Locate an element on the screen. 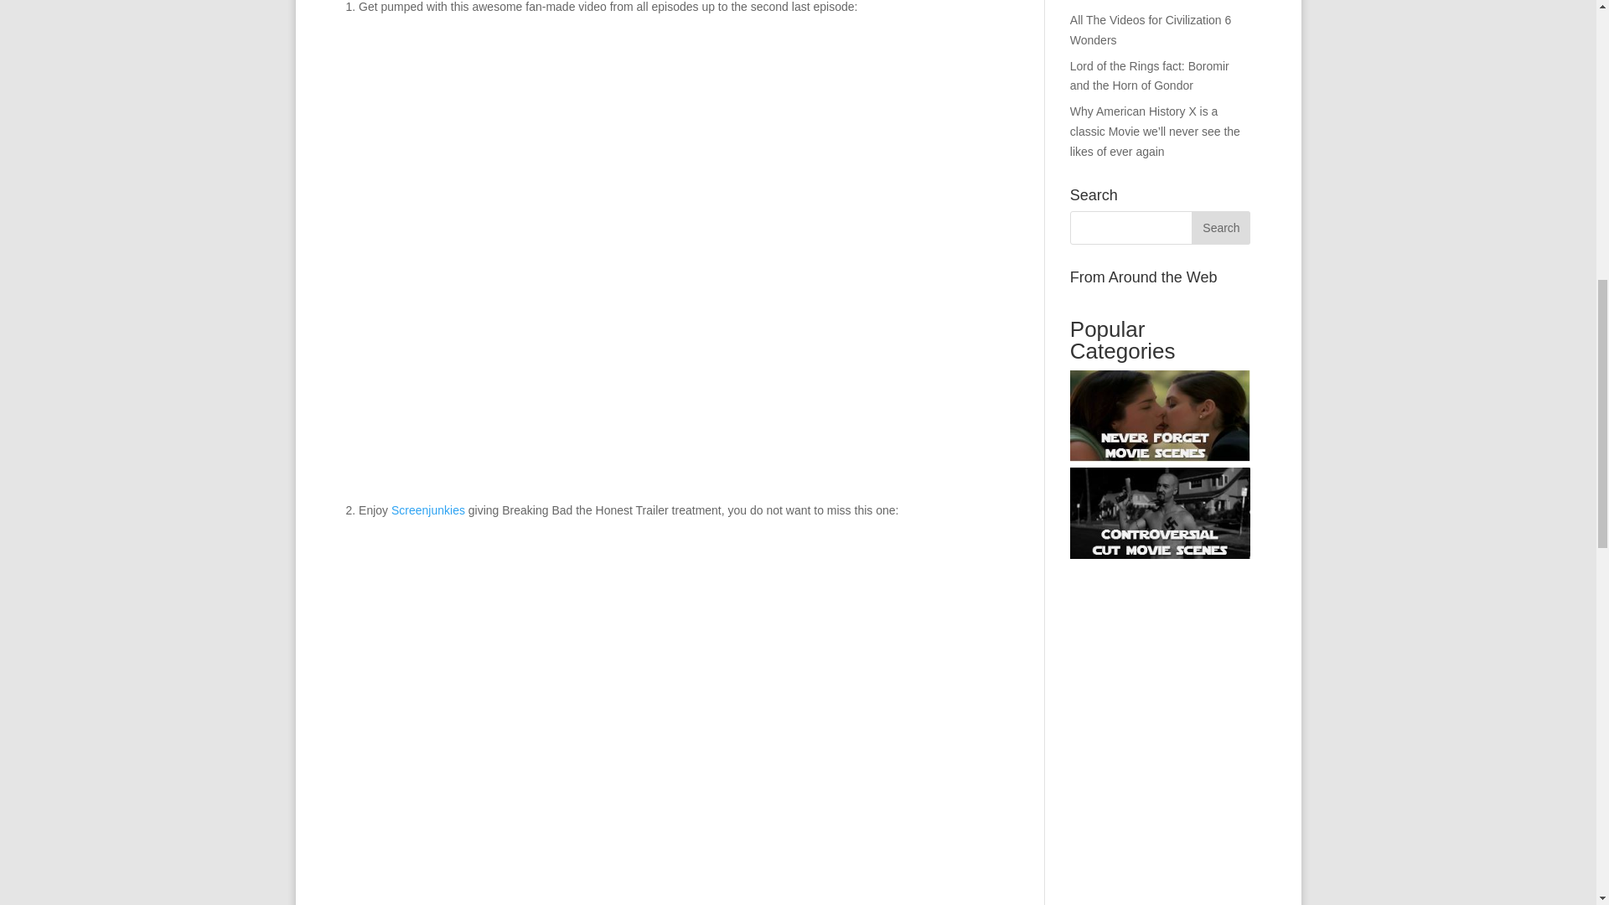  Search is located at coordinates (1220, 227).